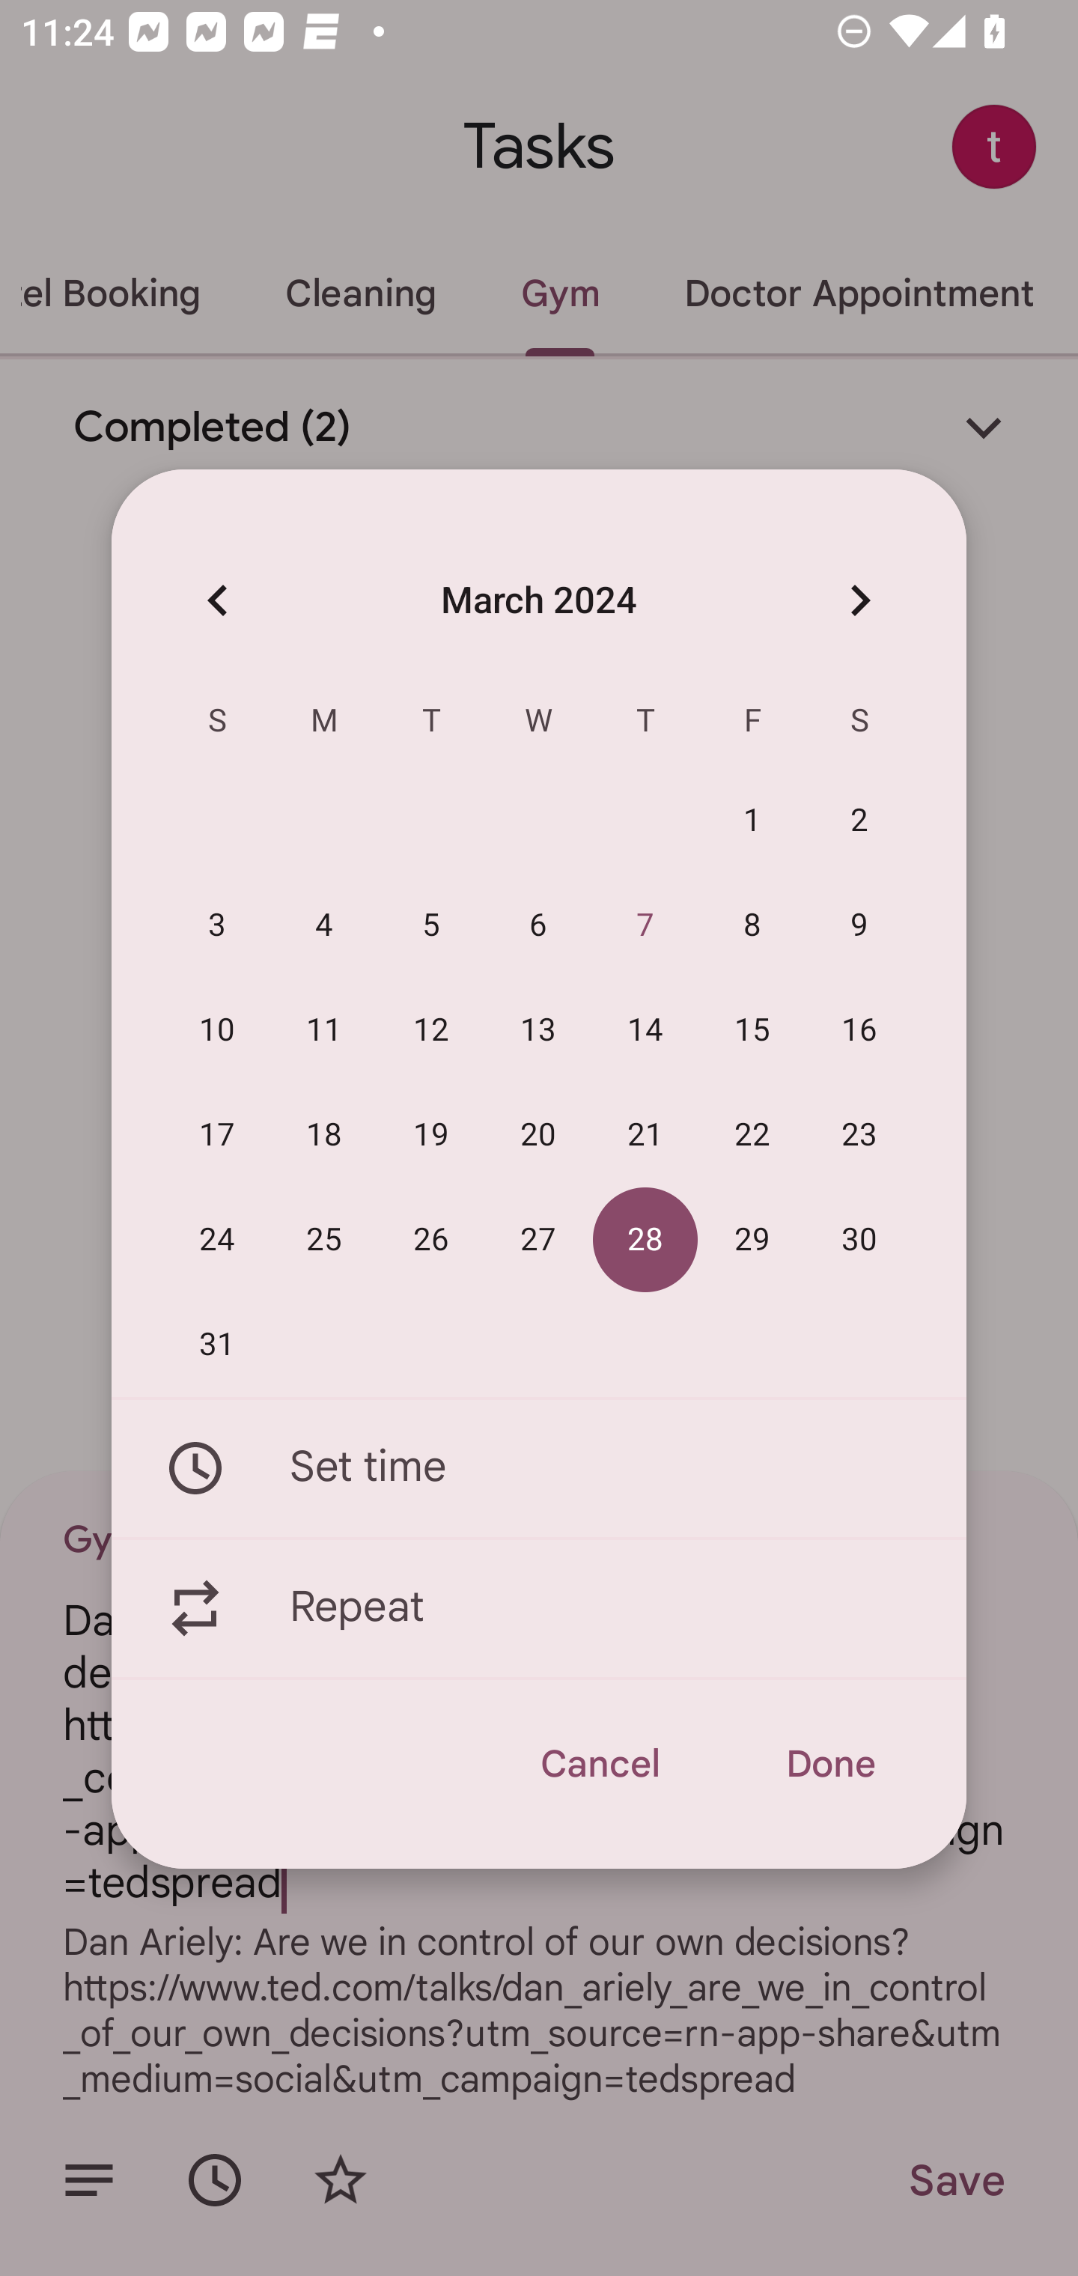 Image resolution: width=1078 pixels, height=2276 pixels. Describe the element at coordinates (599, 1764) in the screenshot. I see `Cancel` at that location.